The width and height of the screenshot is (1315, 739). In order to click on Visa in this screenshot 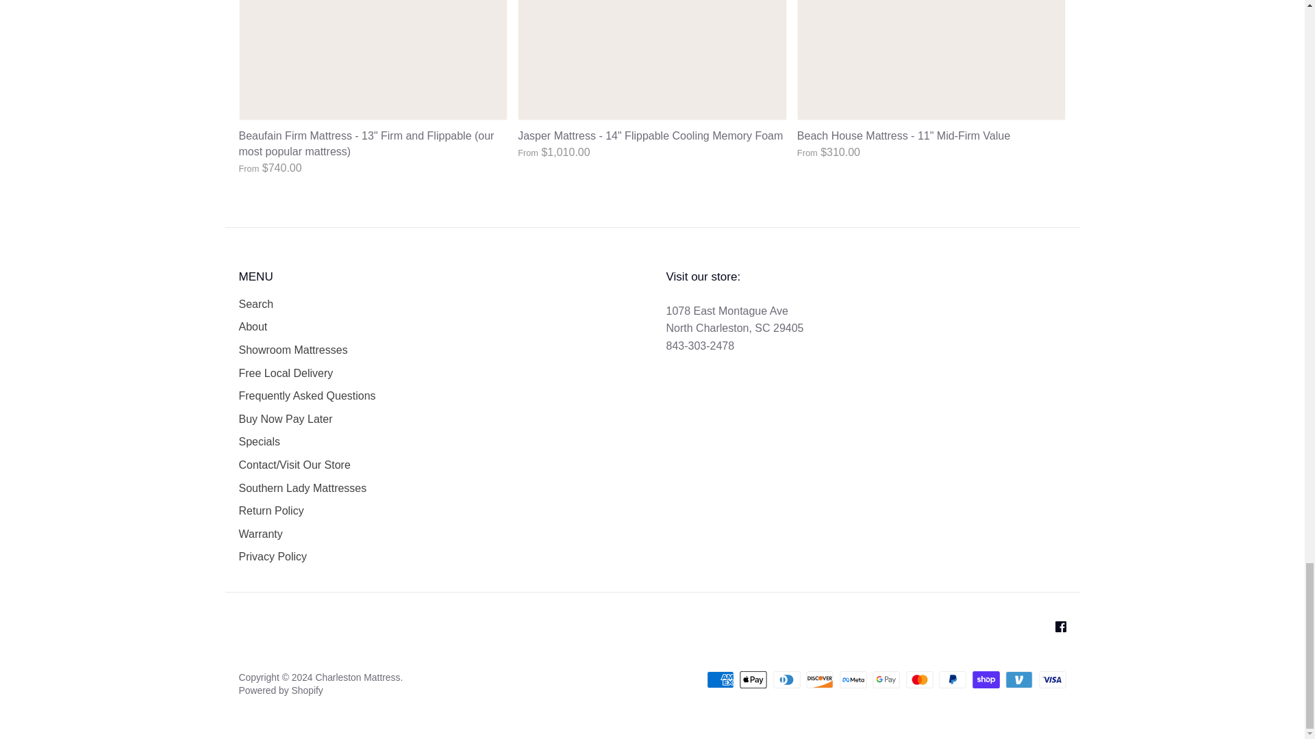, I will do `click(1052, 679)`.